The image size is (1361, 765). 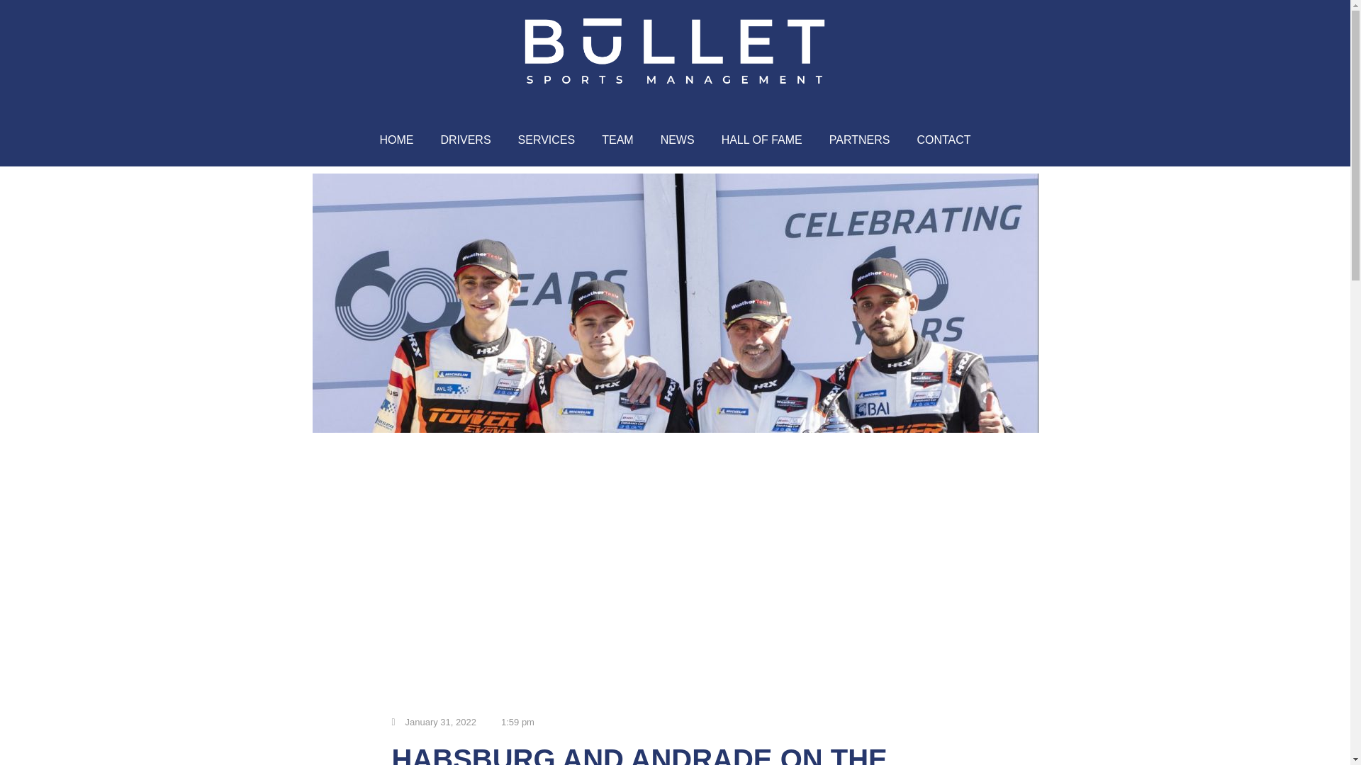 What do you see at coordinates (617, 140) in the screenshot?
I see `TEAM` at bounding box center [617, 140].